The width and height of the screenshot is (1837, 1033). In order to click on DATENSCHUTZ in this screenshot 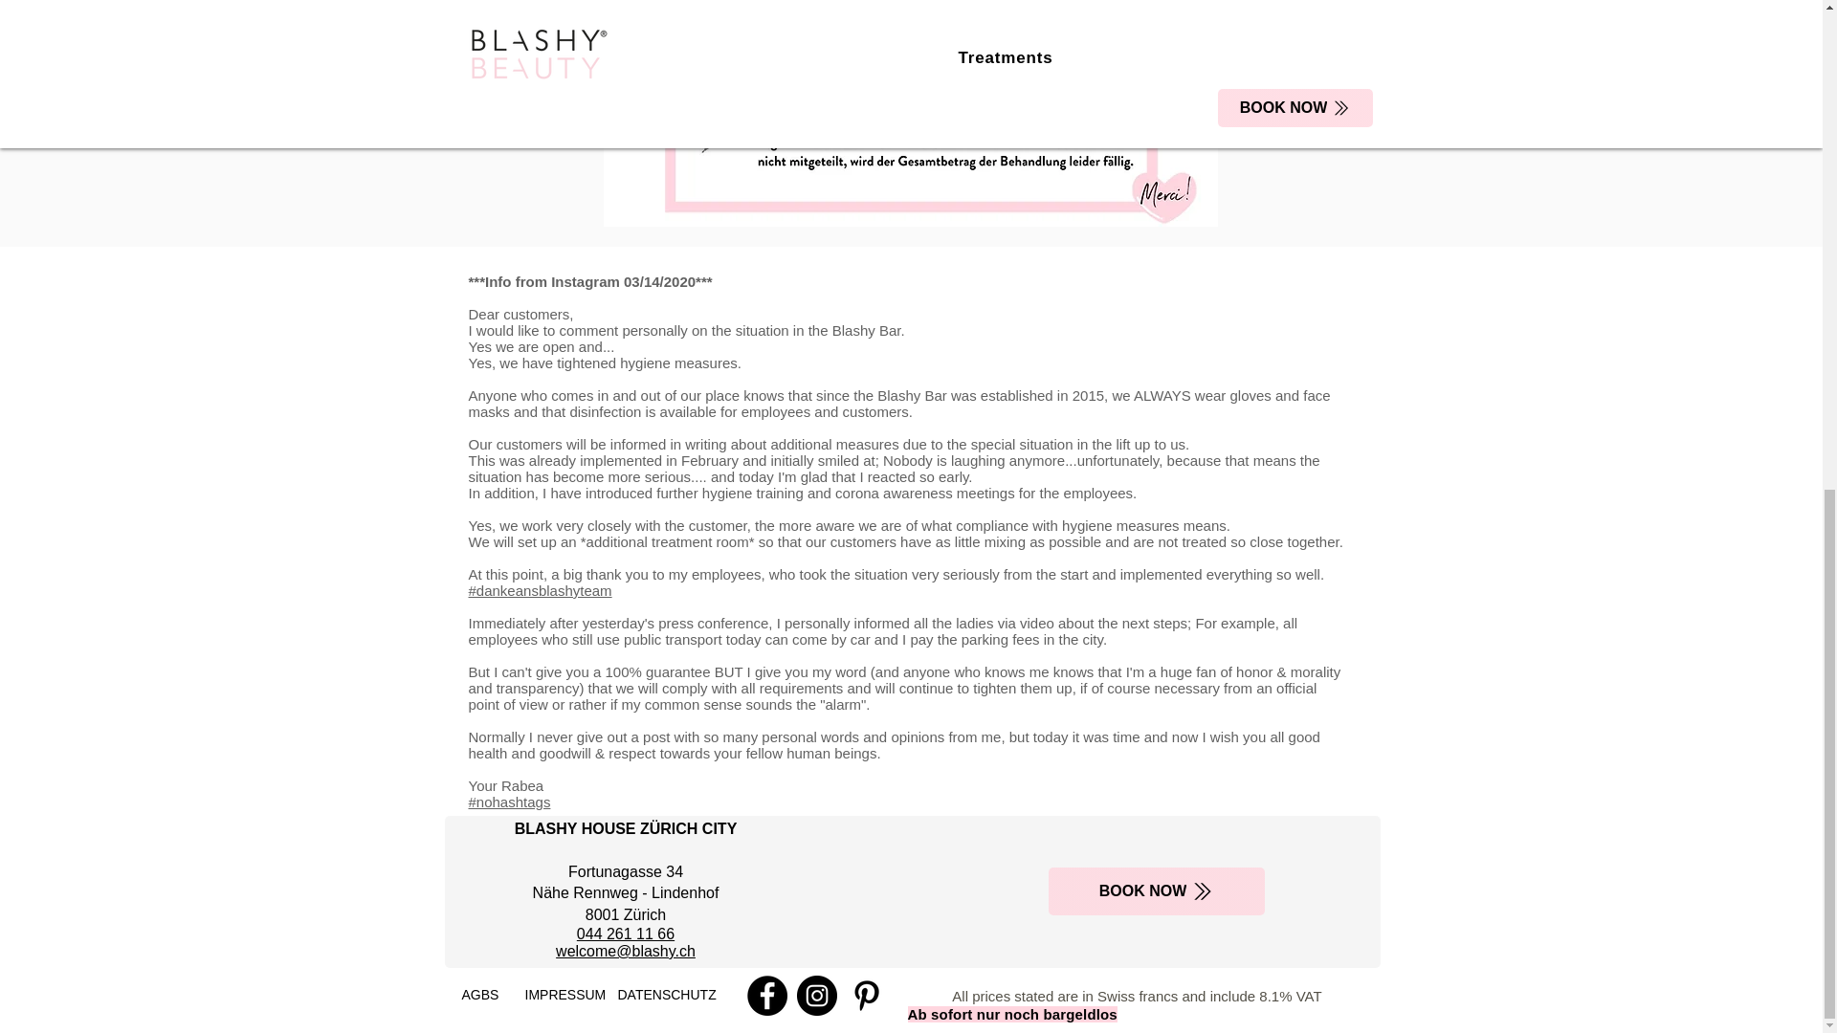, I will do `click(666, 995)`.